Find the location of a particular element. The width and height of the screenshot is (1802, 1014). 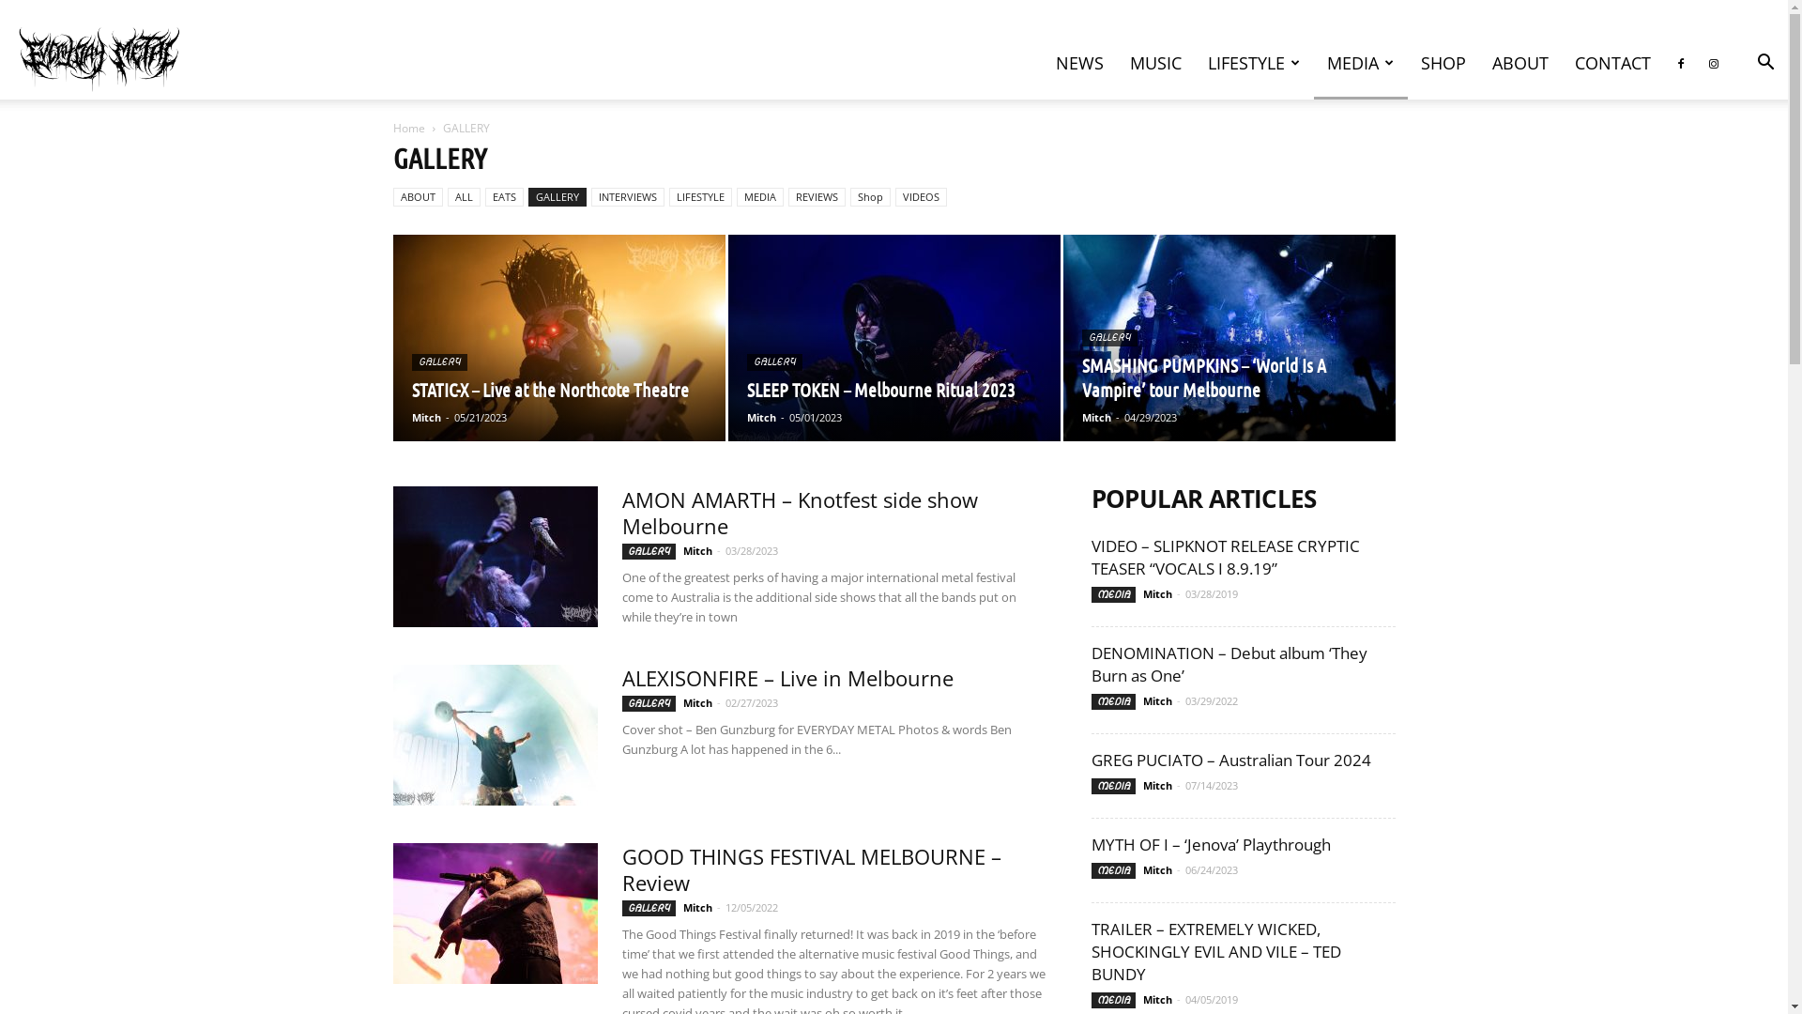

Mitch is located at coordinates (698, 907).